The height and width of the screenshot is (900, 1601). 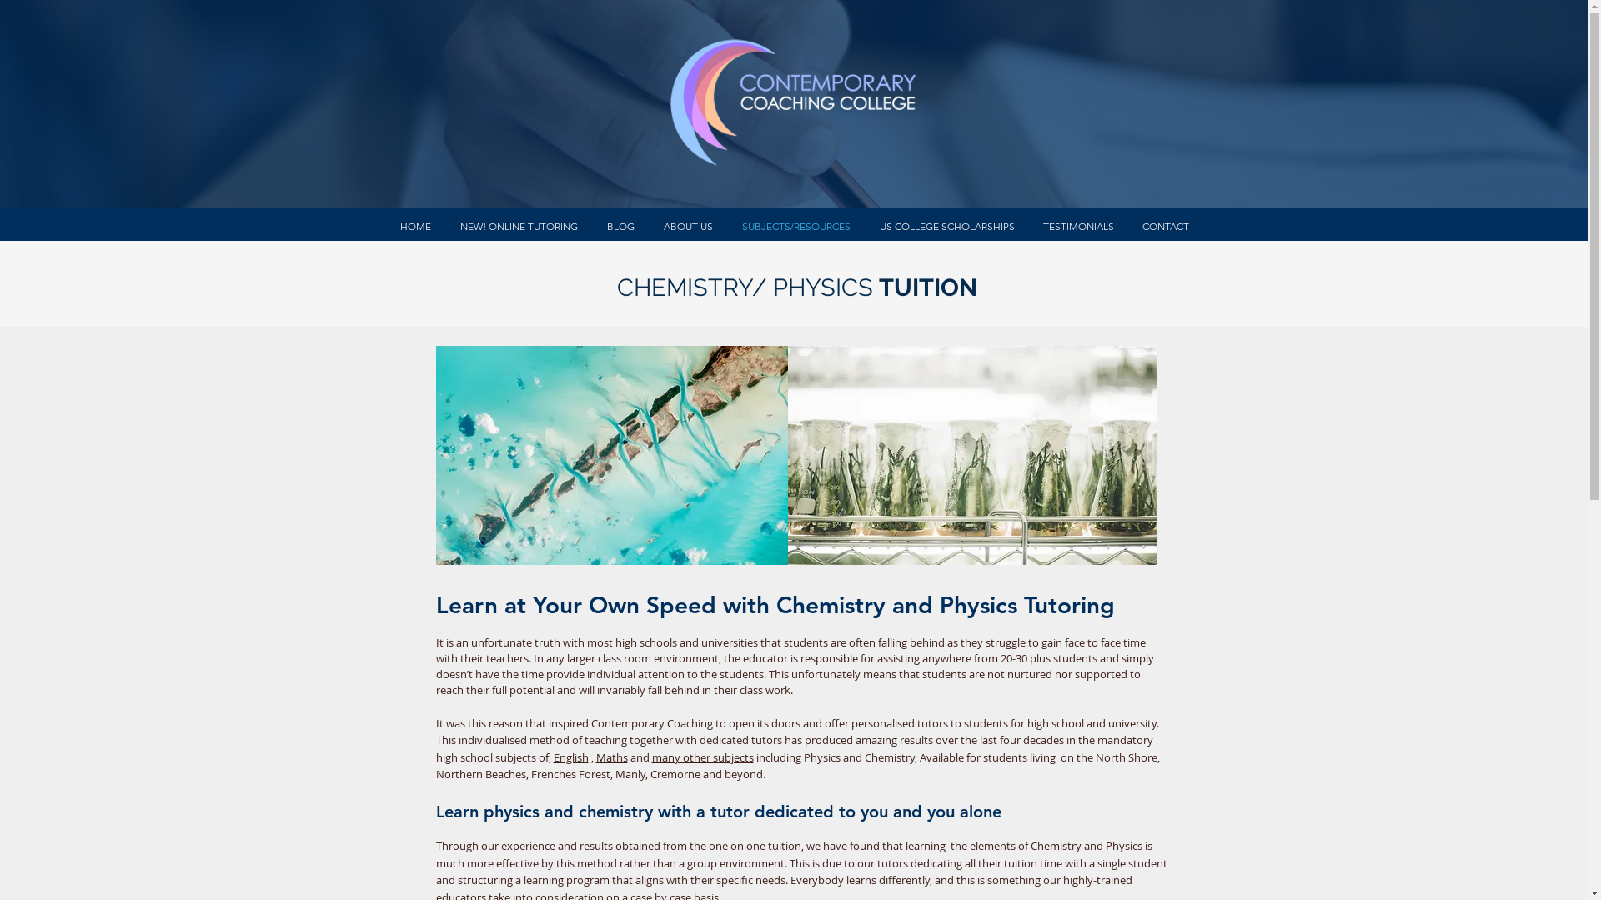 What do you see at coordinates (571, 757) in the screenshot?
I see `English` at bounding box center [571, 757].